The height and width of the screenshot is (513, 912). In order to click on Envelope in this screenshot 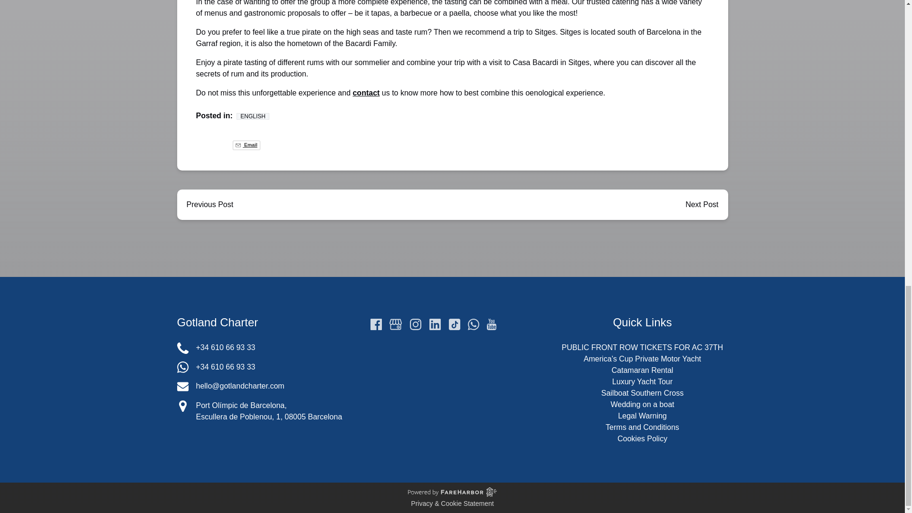, I will do `click(182, 387)`.